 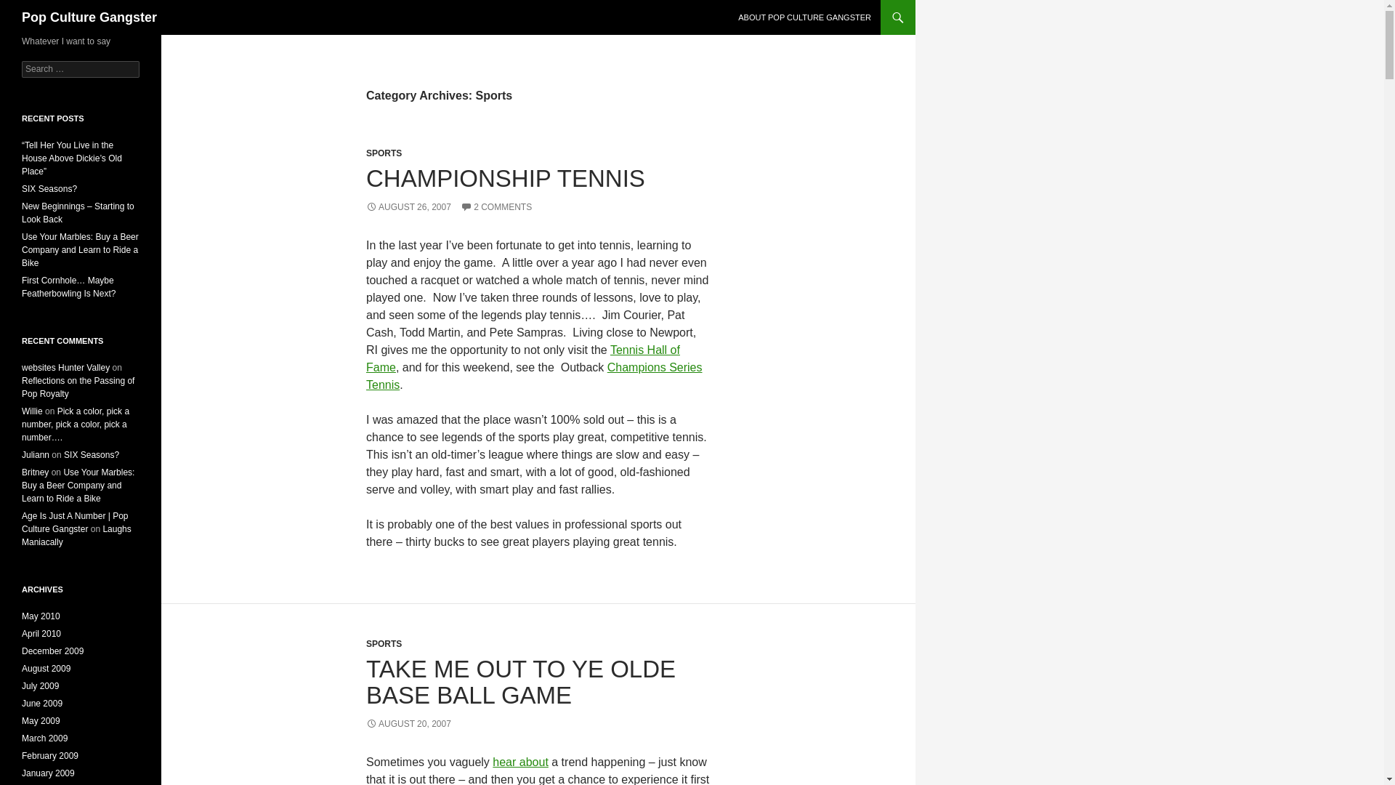 What do you see at coordinates (520, 682) in the screenshot?
I see `TAKE ME OUT TO YE OLDE BASE BALL GAME` at bounding box center [520, 682].